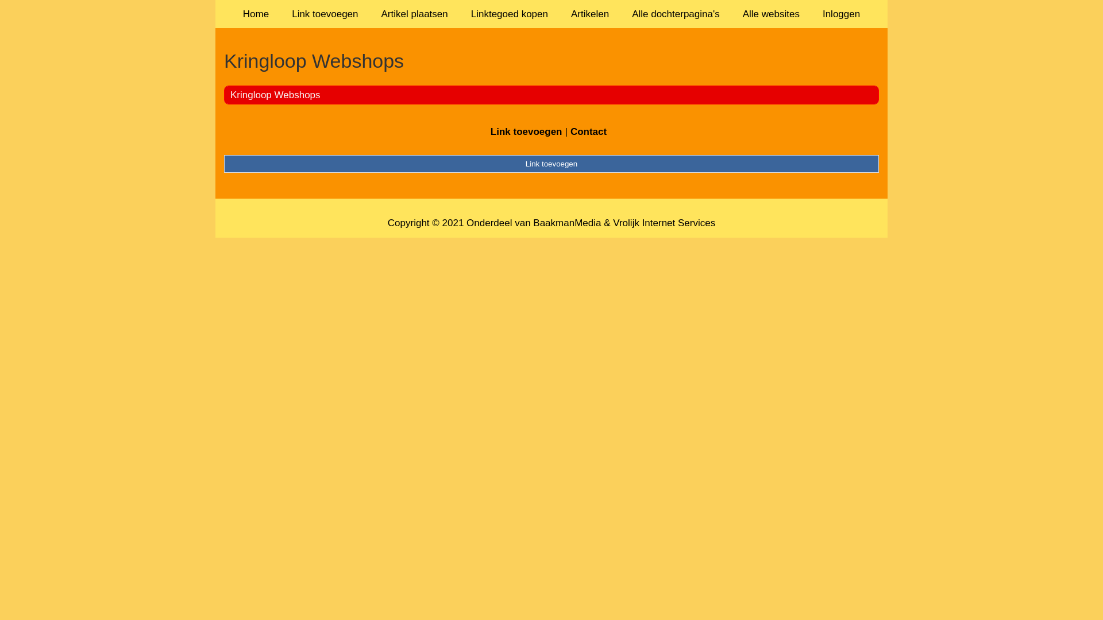 This screenshot has width=1103, height=620. I want to click on BaakmanMedia, so click(567, 223).